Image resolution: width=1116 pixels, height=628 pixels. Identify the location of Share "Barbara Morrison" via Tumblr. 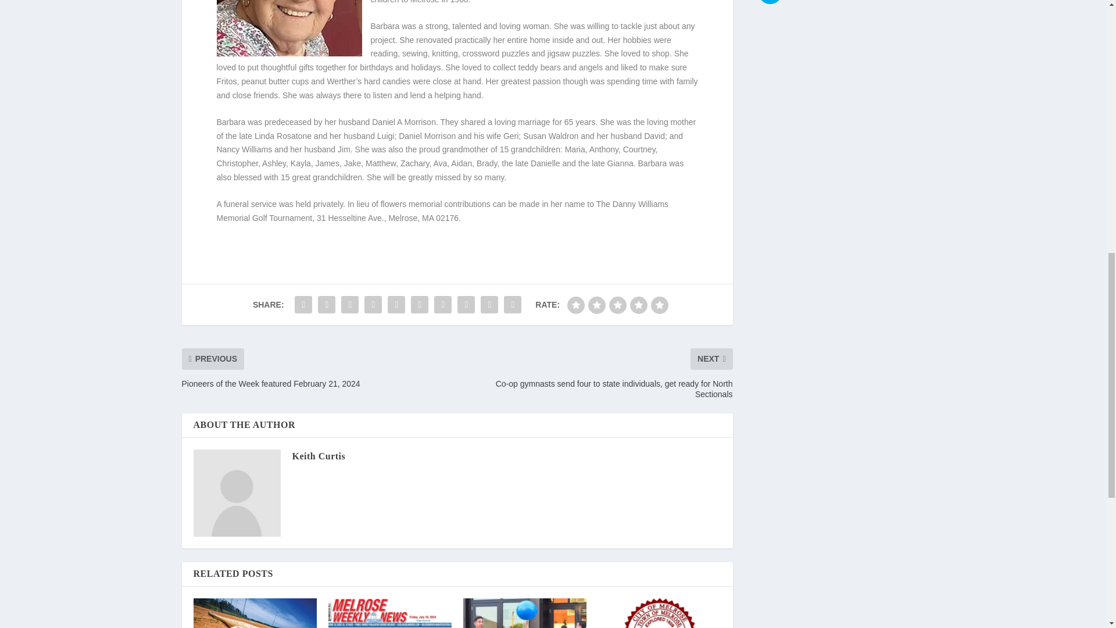
(373, 305).